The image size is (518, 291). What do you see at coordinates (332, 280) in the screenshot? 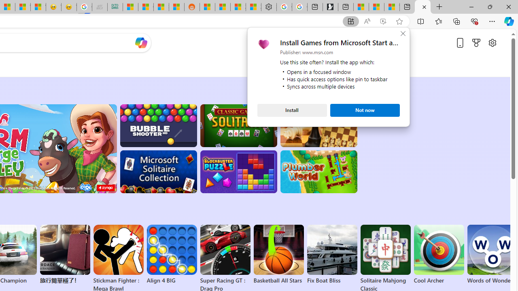
I see `Fix Boat Bliss` at bounding box center [332, 280].